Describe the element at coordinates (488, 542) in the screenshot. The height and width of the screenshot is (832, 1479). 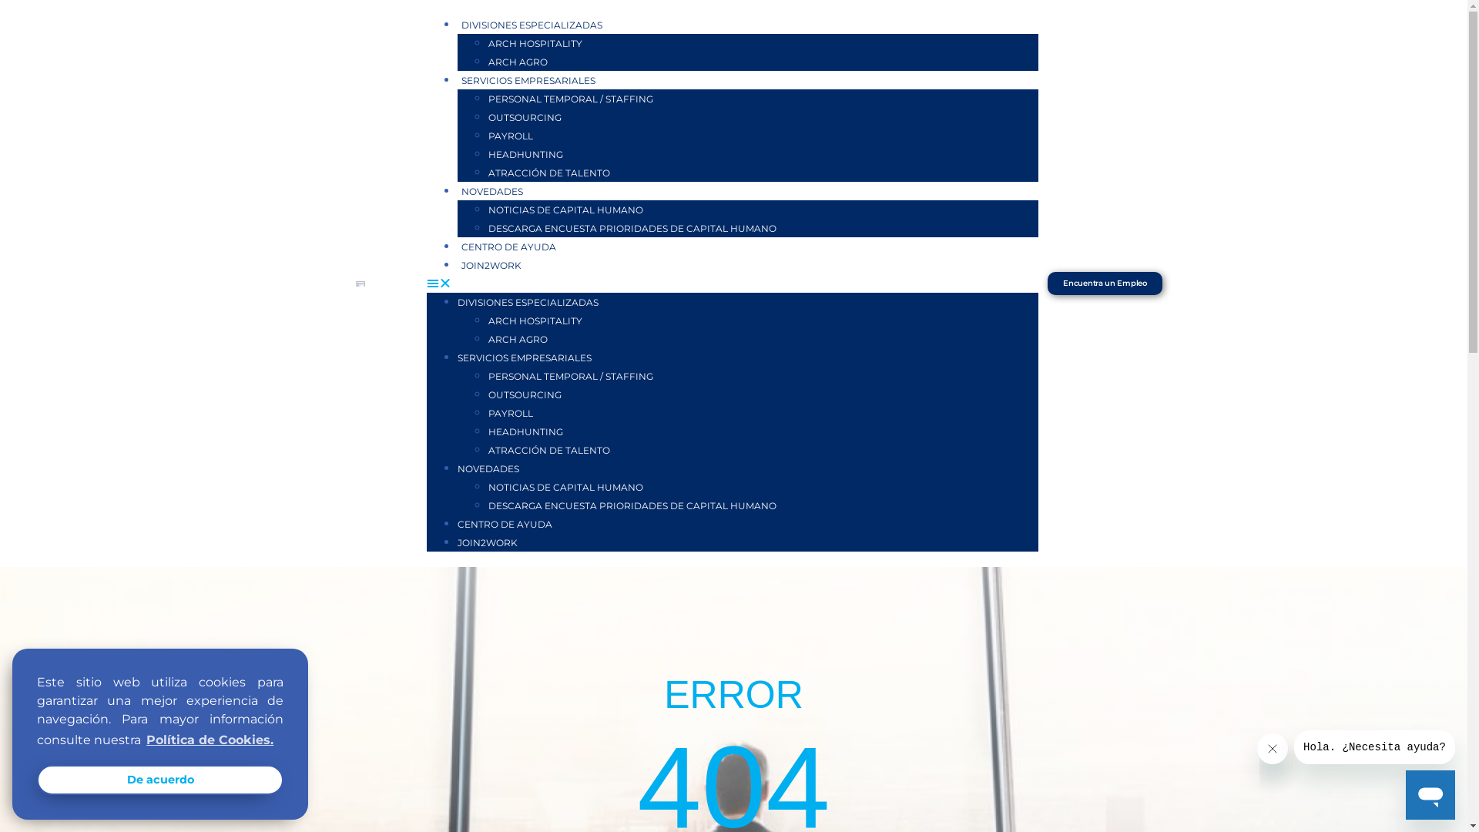
I see `JOIN2WORK` at that location.